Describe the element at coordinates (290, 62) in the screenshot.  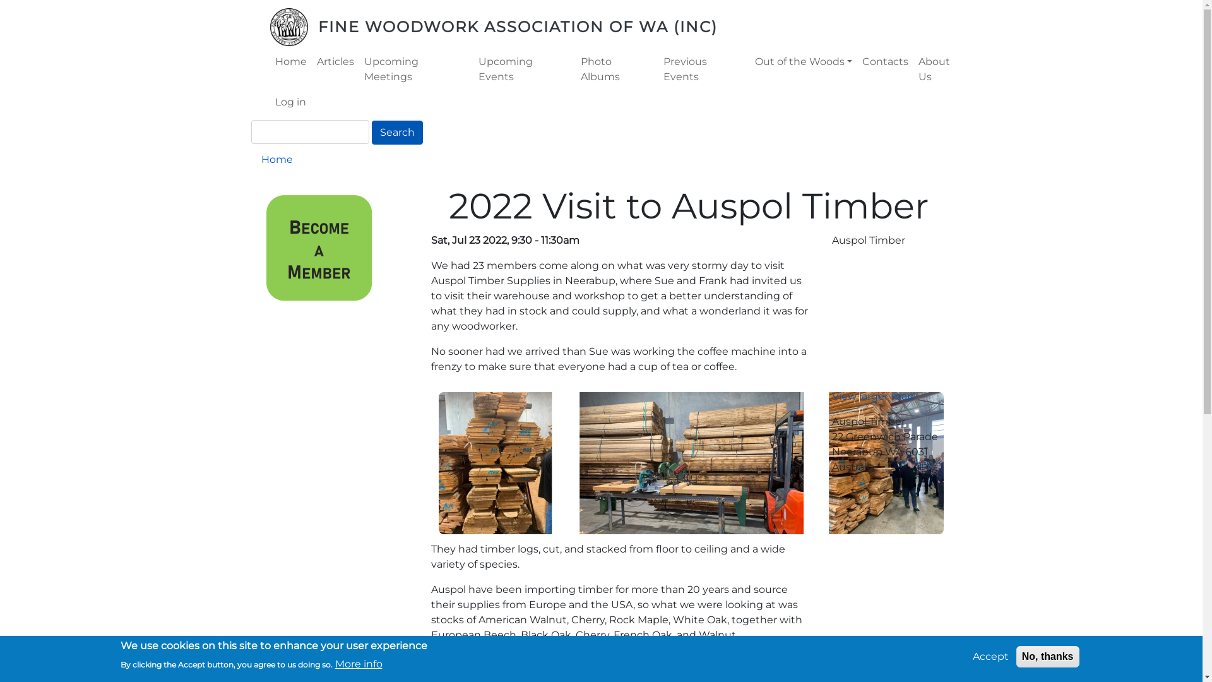
I see `Home` at that location.